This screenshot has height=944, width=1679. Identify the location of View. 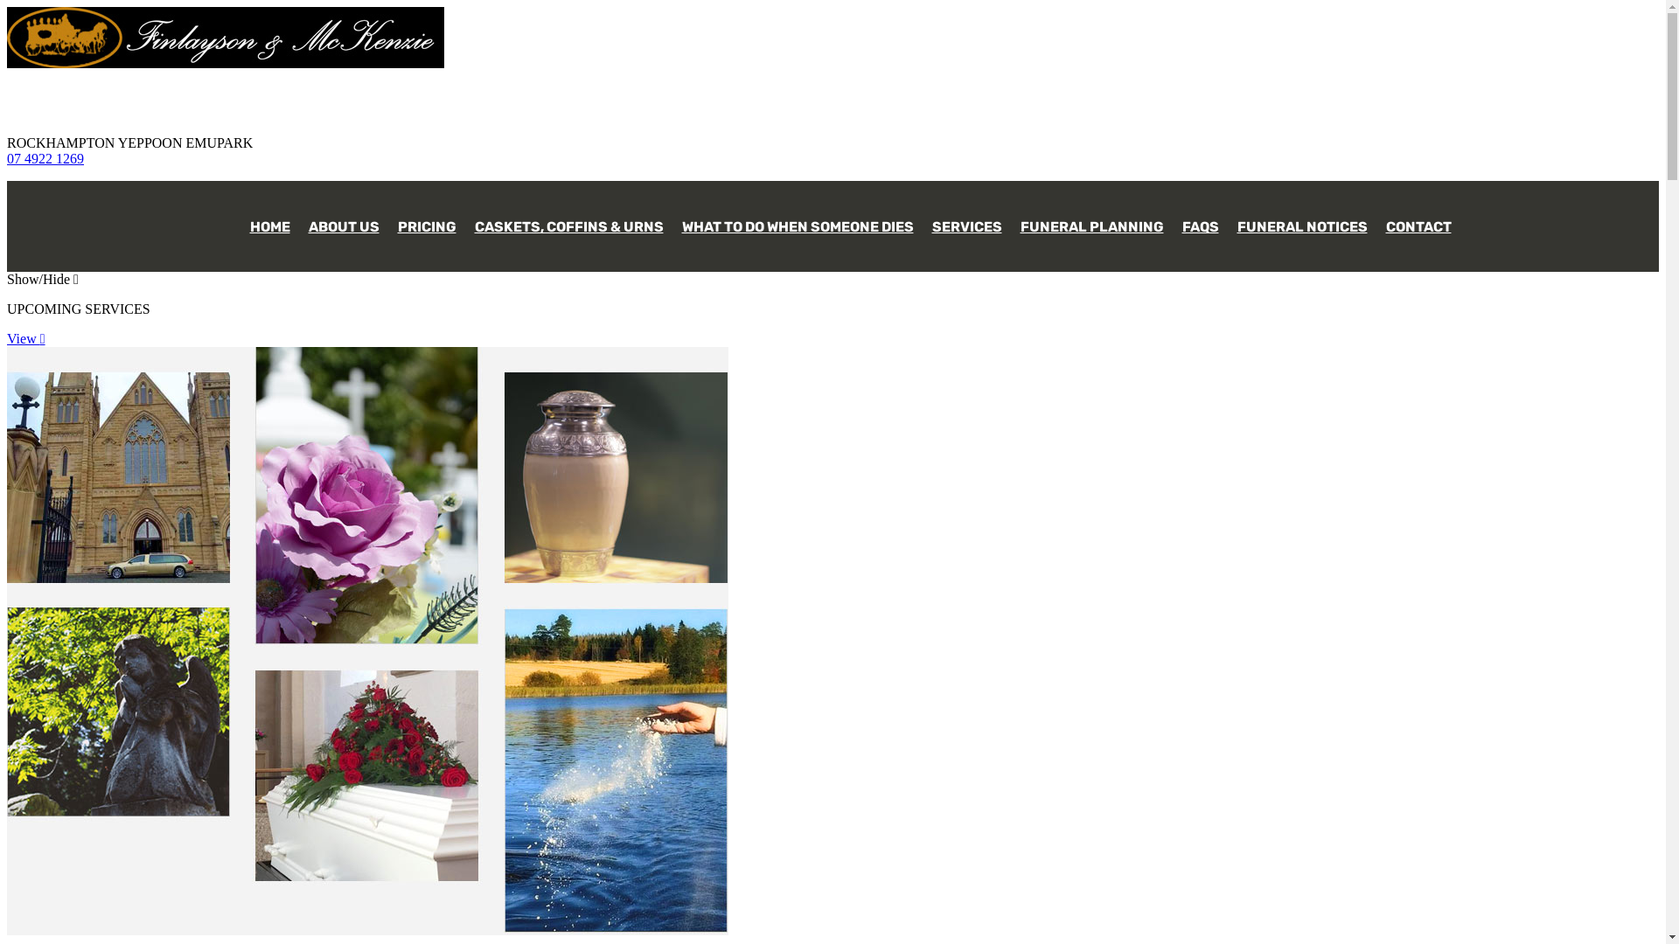
(26, 339).